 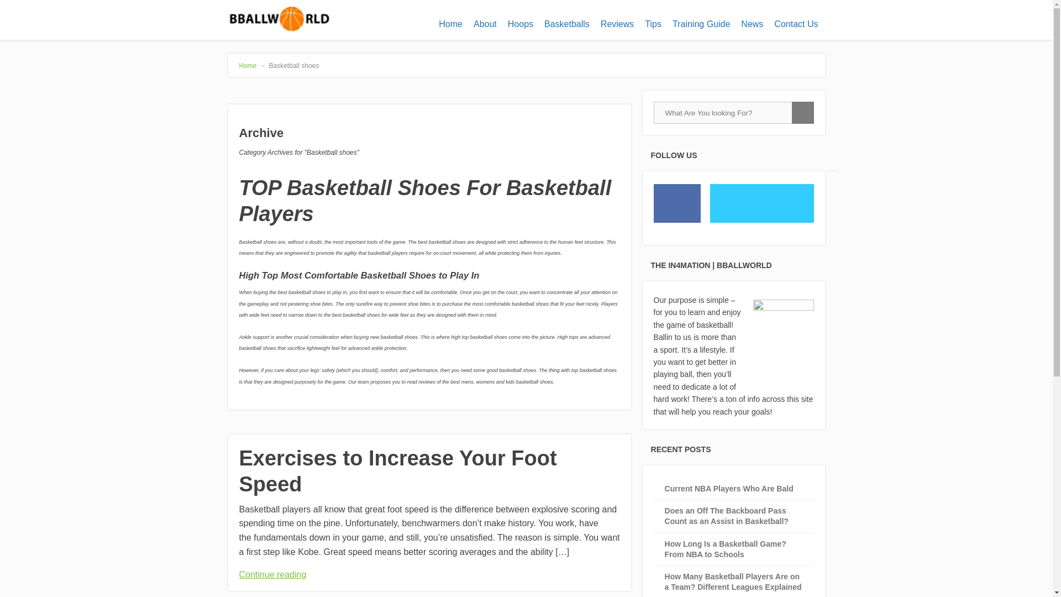 I want to click on About, so click(x=485, y=24).